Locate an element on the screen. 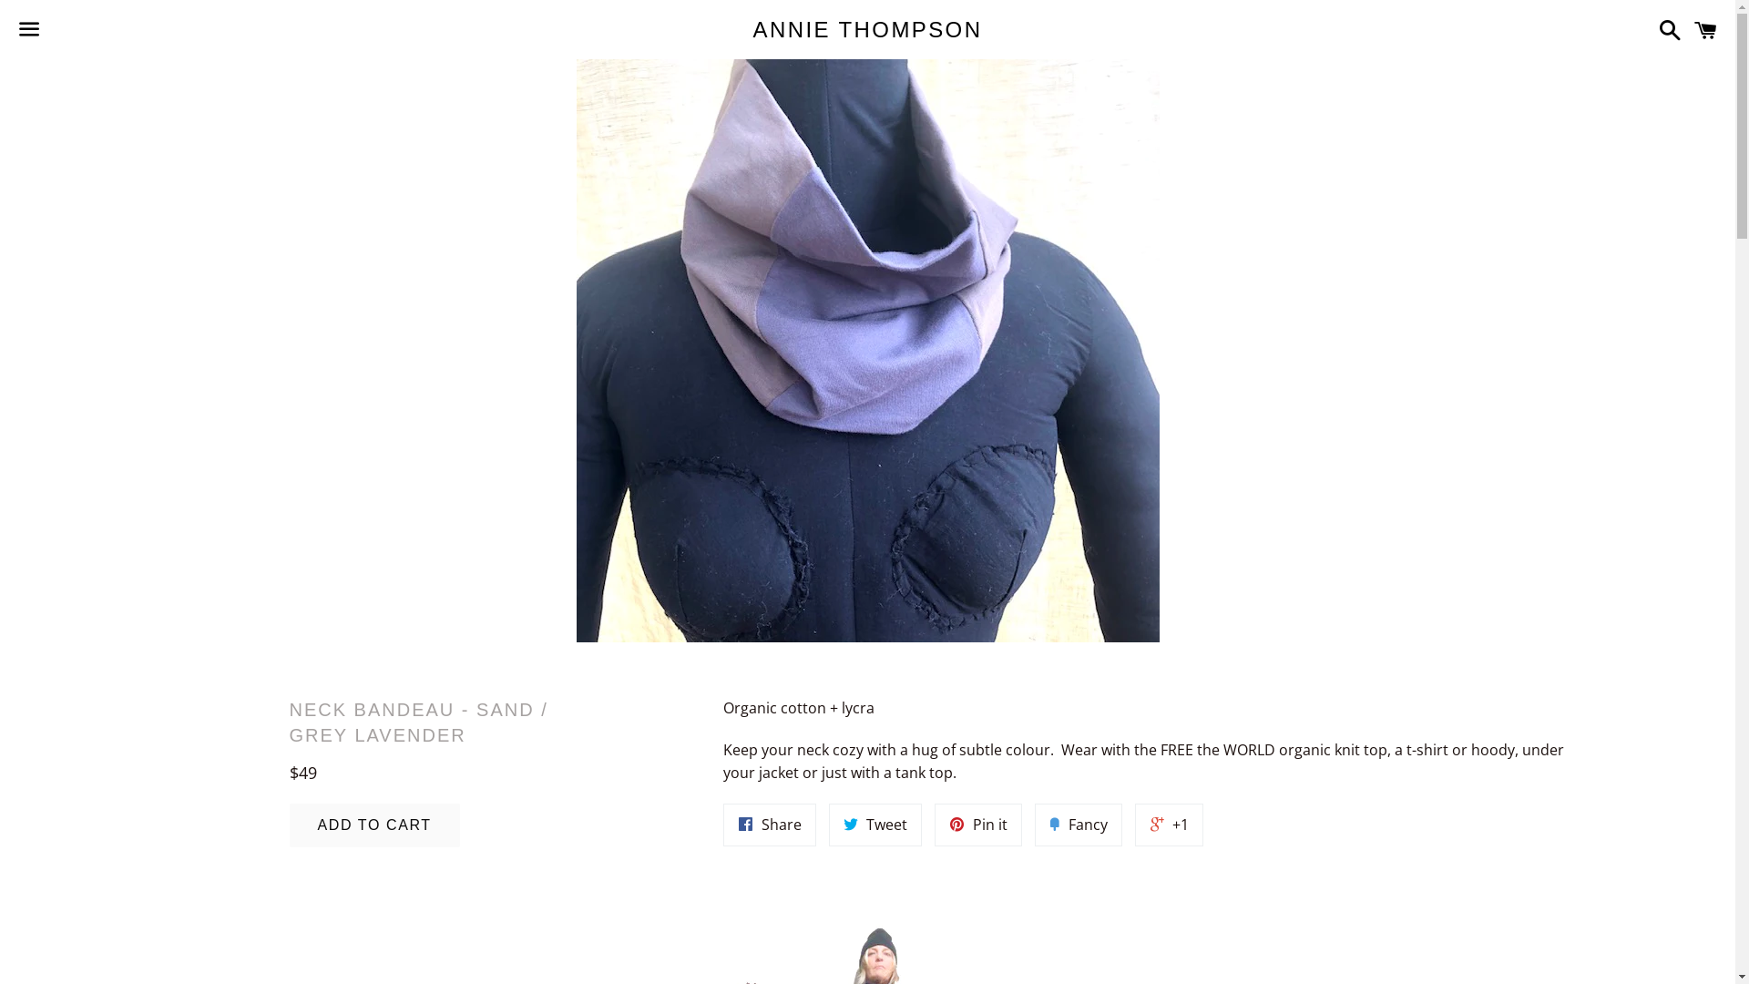  Cart is located at coordinates (1705, 29).